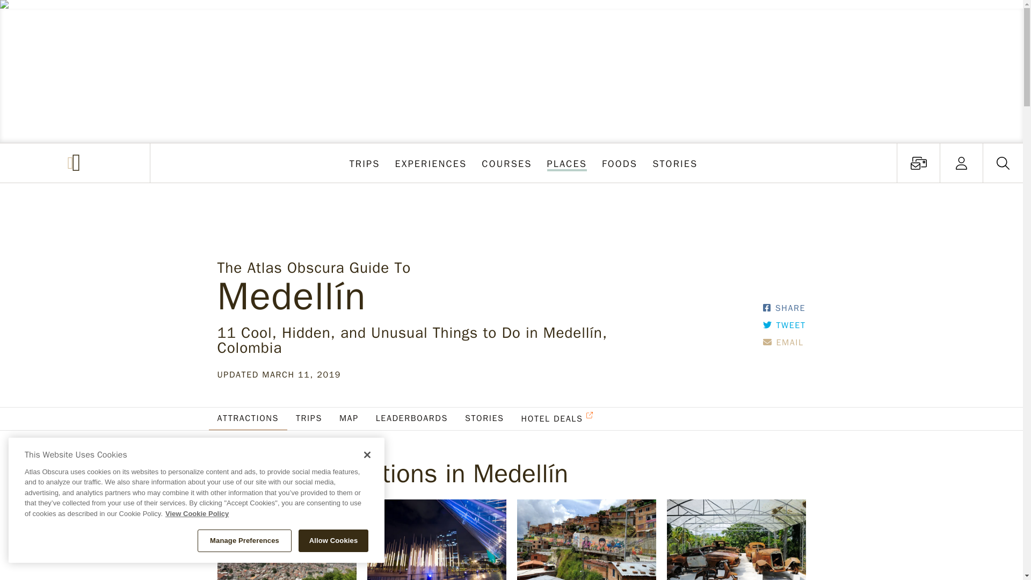 This screenshot has height=580, width=1031. I want to click on STORIES, so click(365, 163).